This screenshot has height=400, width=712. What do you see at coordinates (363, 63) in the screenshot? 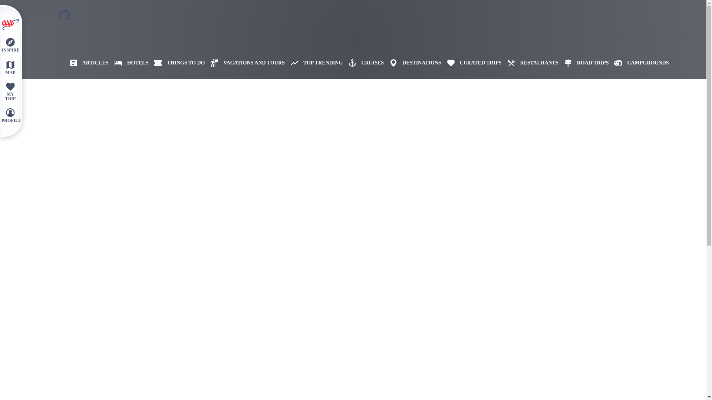
I see `CRUISES` at bounding box center [363, 63].